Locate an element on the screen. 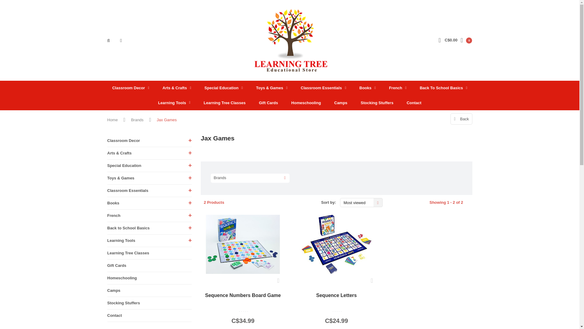  Jax Games Sequence Numbers Board Game is located at coordinates (243, 244).